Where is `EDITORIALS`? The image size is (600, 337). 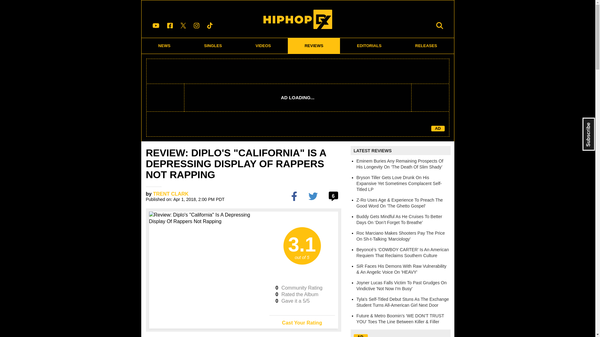 EDITORIALS is located at coordinates (369, 46).